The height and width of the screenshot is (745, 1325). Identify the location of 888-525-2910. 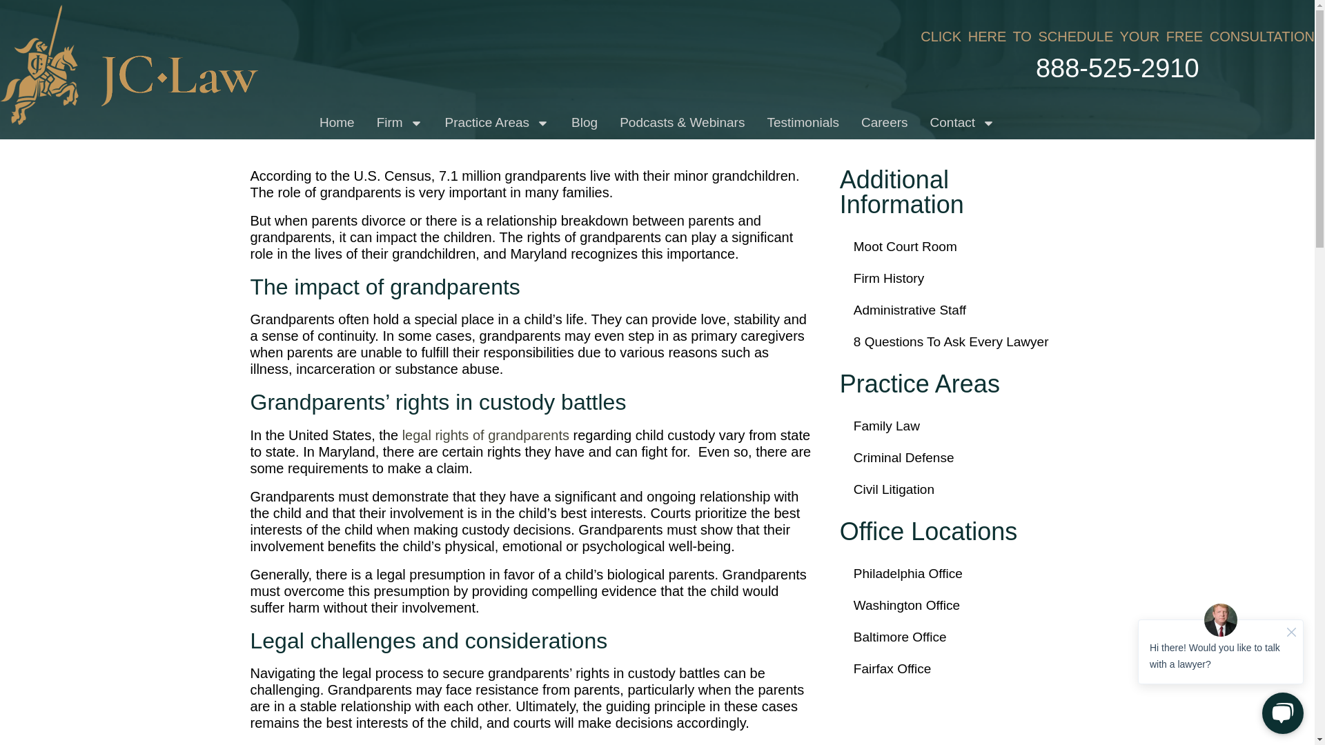
(1254, 68).